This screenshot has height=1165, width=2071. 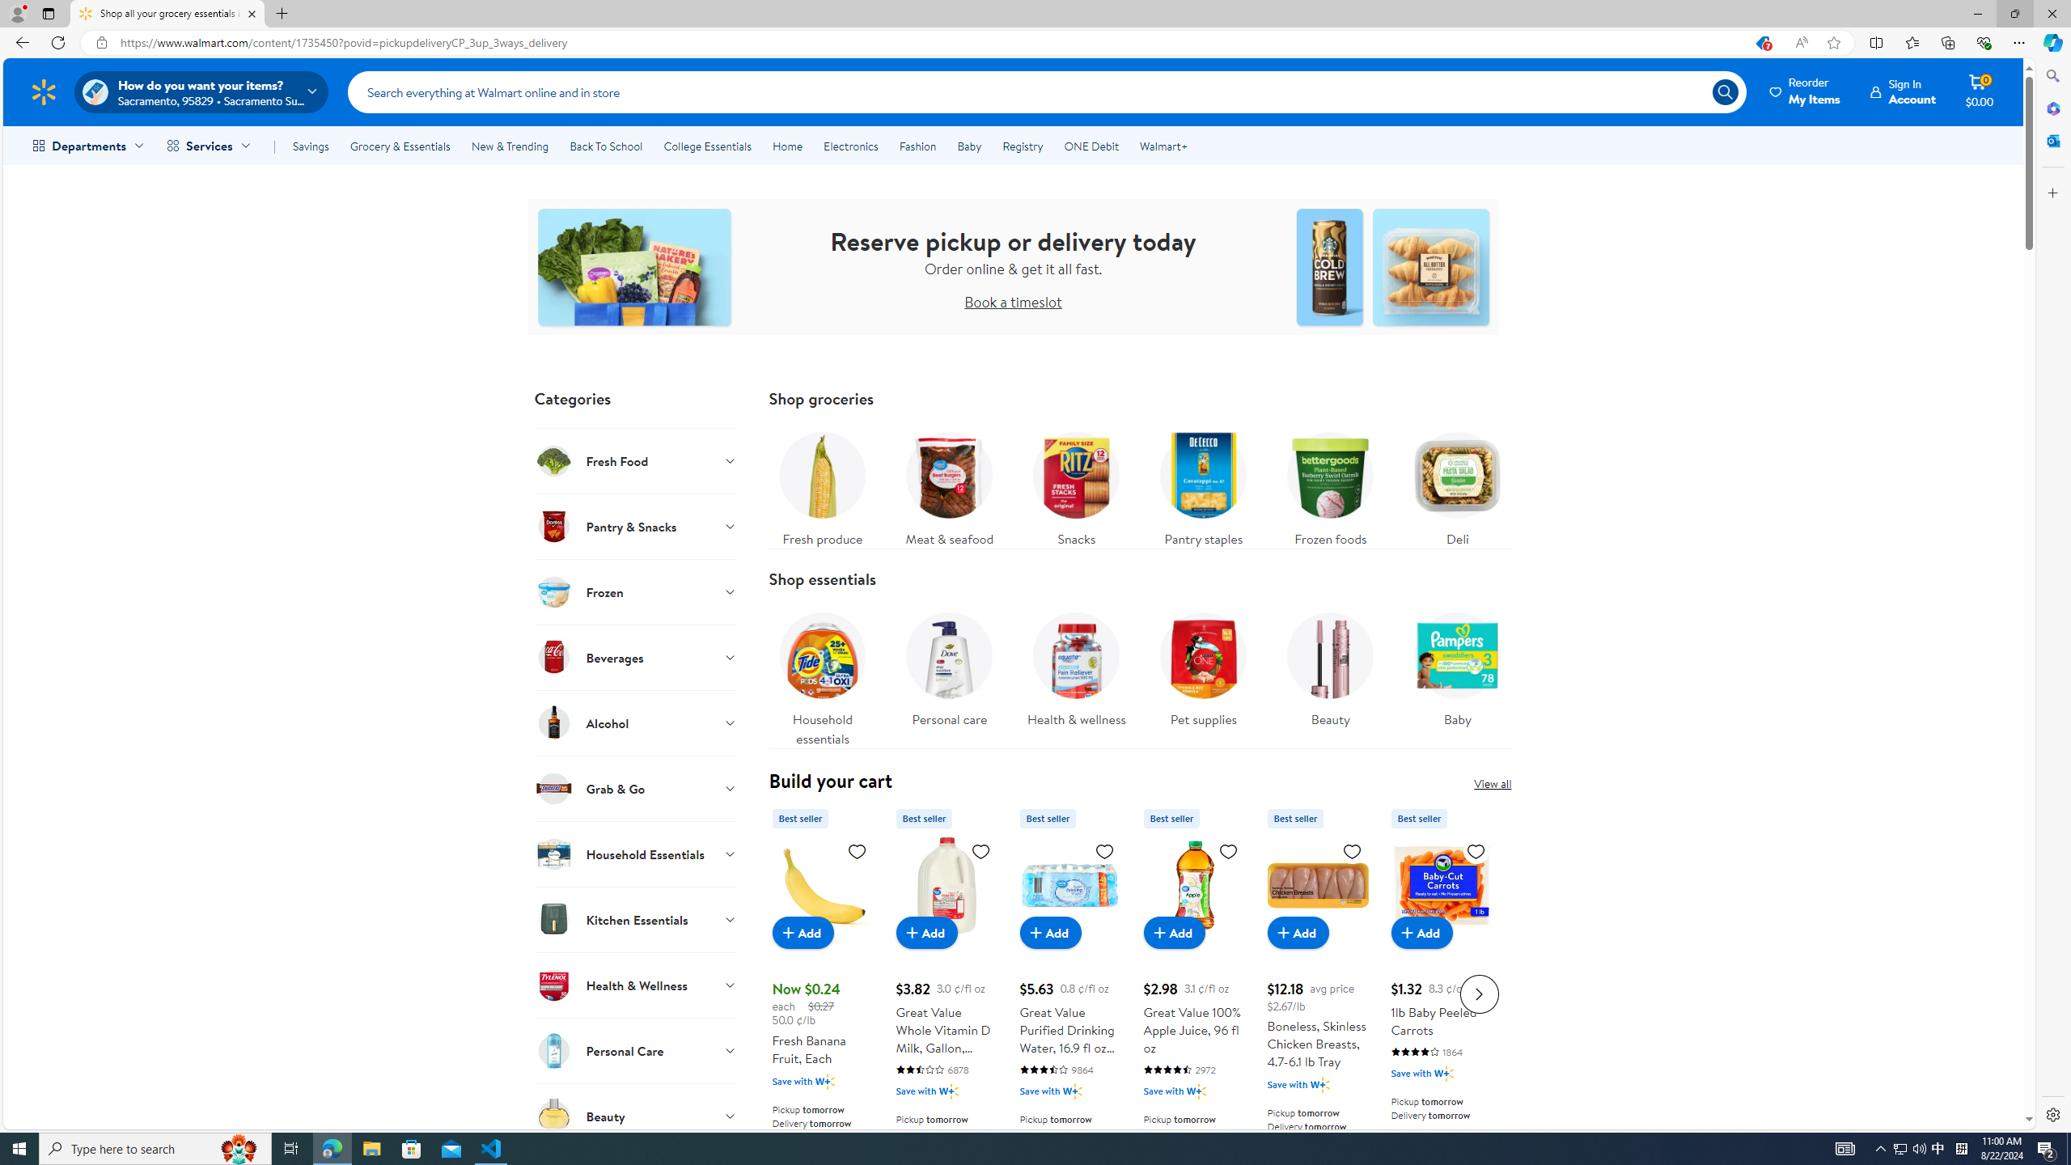 What do you see at coordinates (856, 851) in the screenshot?
I see `Sign in to add to Favorites list, Fresh Banana Fruit, Each` at bounding box center [856, 851].